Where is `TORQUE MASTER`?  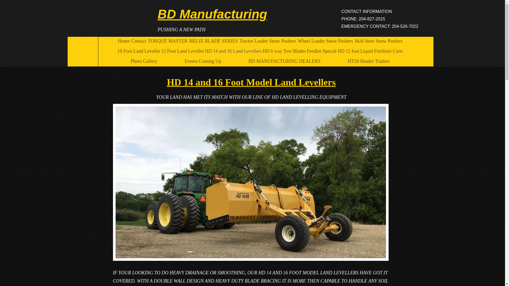 TORQUE MASTER is located at coordinates (168, 41).